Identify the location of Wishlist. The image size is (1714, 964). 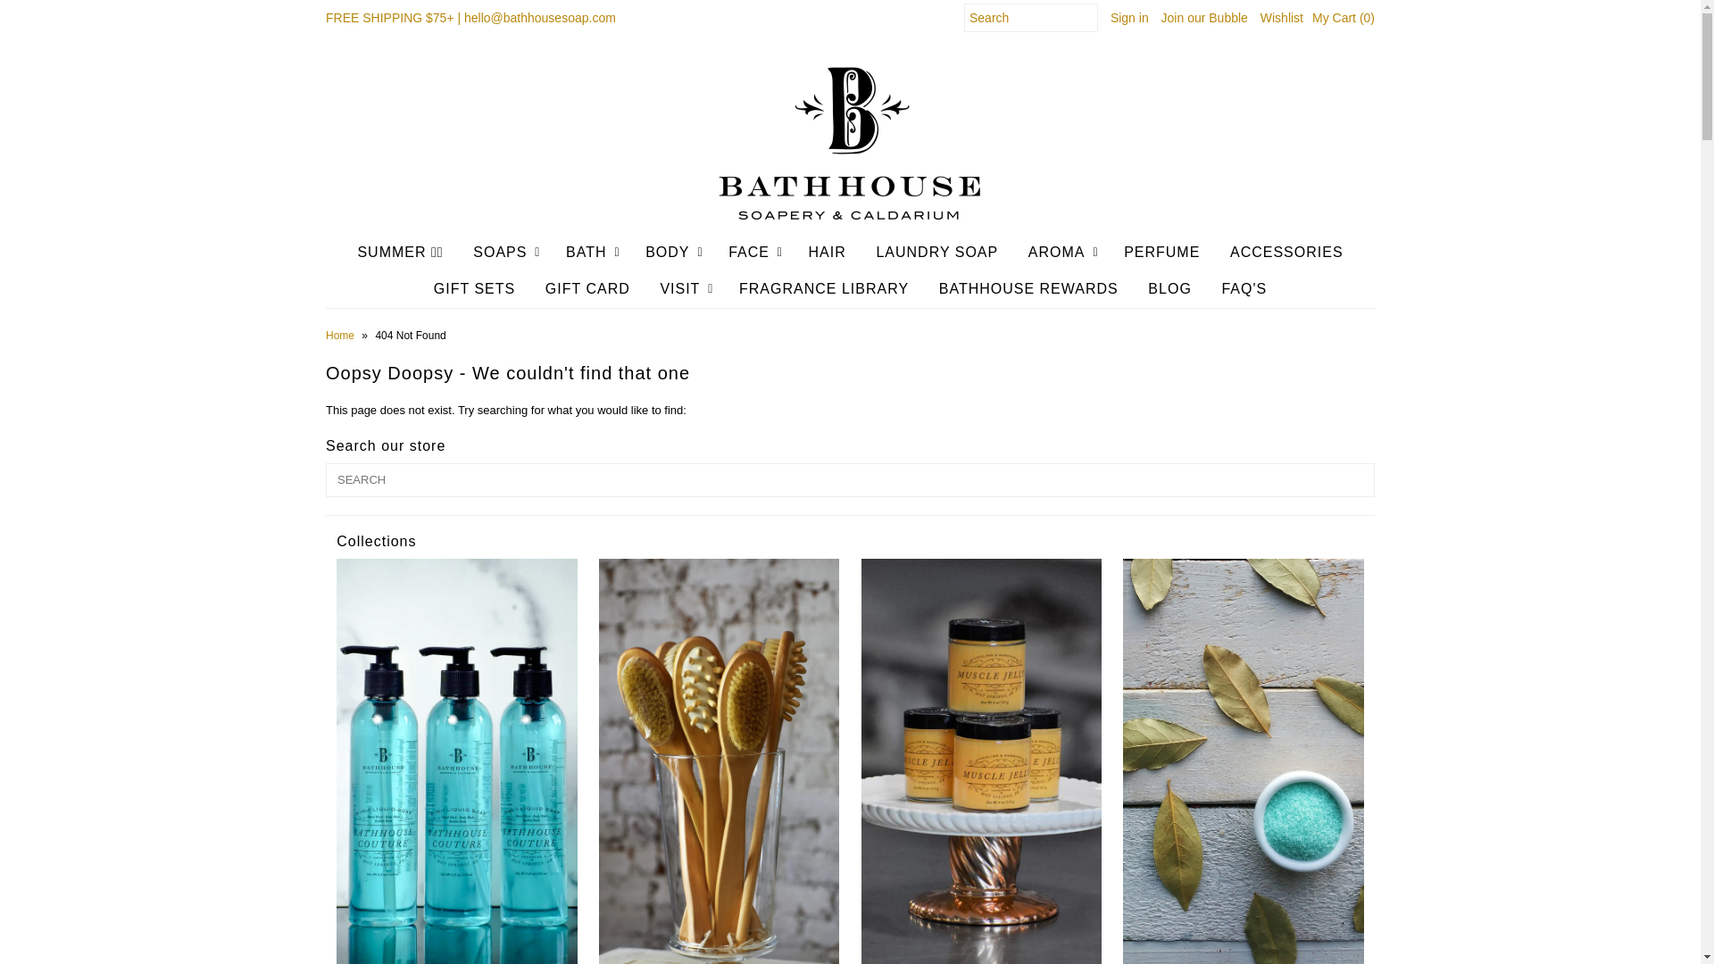
(1281, 18).